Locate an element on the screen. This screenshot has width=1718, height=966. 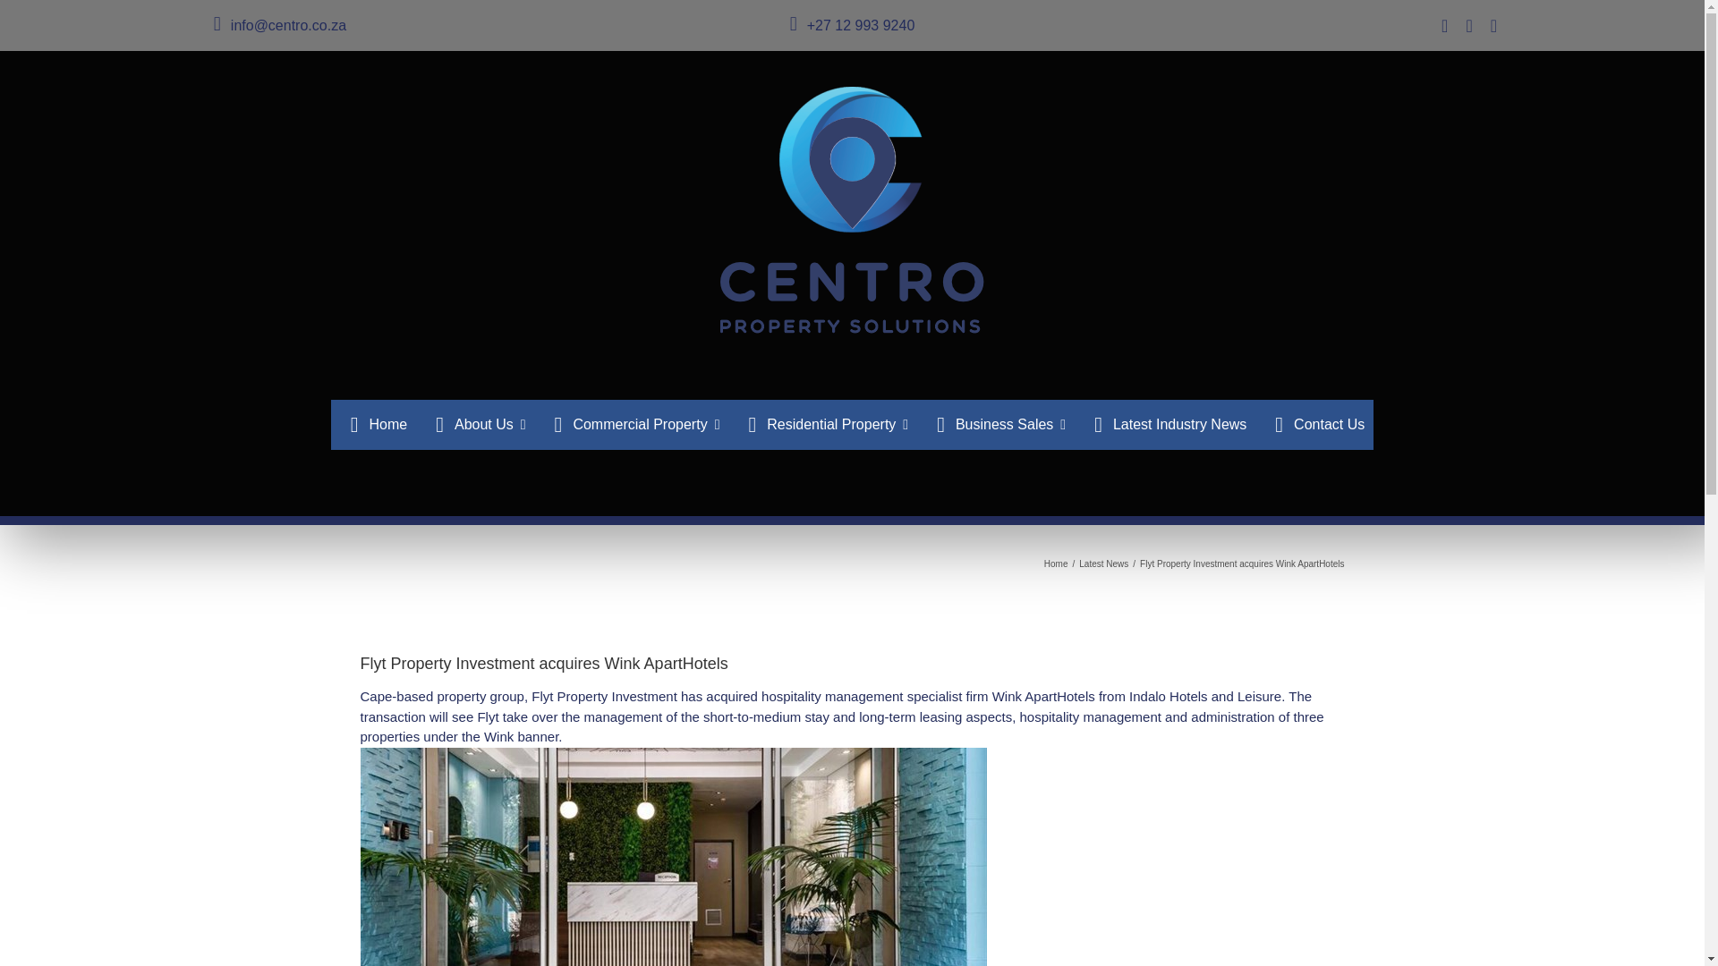
Contact Us is located at coordinates (1314, 425).